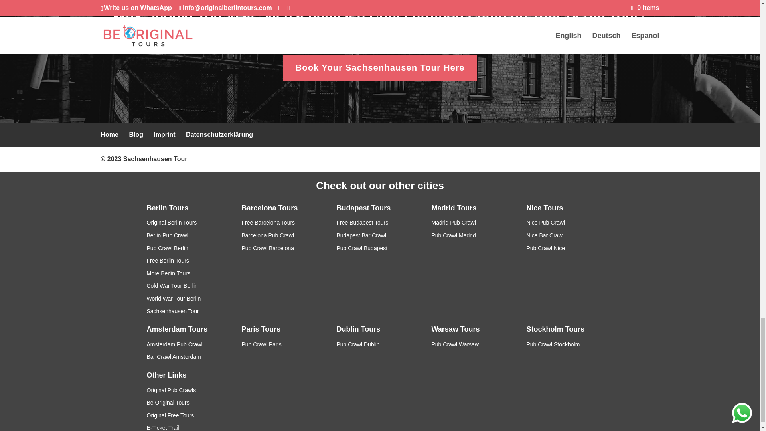 The width and height of the screenshot is (766, 431). What do you see at coordinates (136, 134) in the screenshot?
I see `Blog` at bounding box center [136, 134].